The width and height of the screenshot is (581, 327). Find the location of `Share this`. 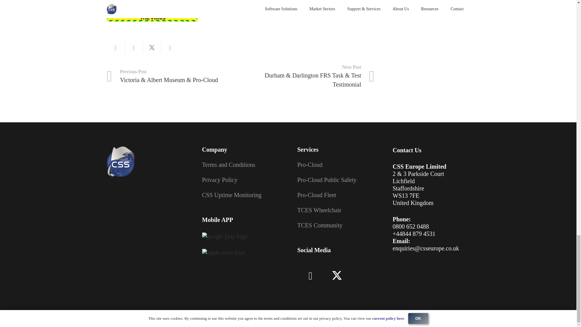

Share this is located at coordinates (170, 48).